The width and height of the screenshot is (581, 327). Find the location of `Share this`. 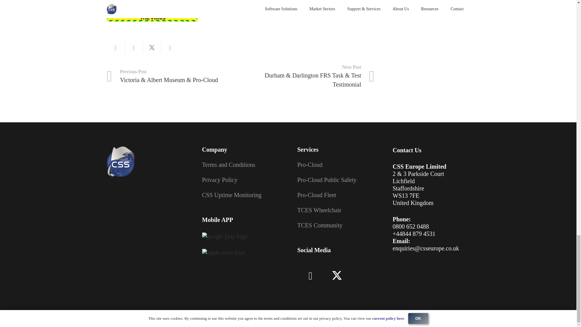

Share this is located at coordinates (170, 48).